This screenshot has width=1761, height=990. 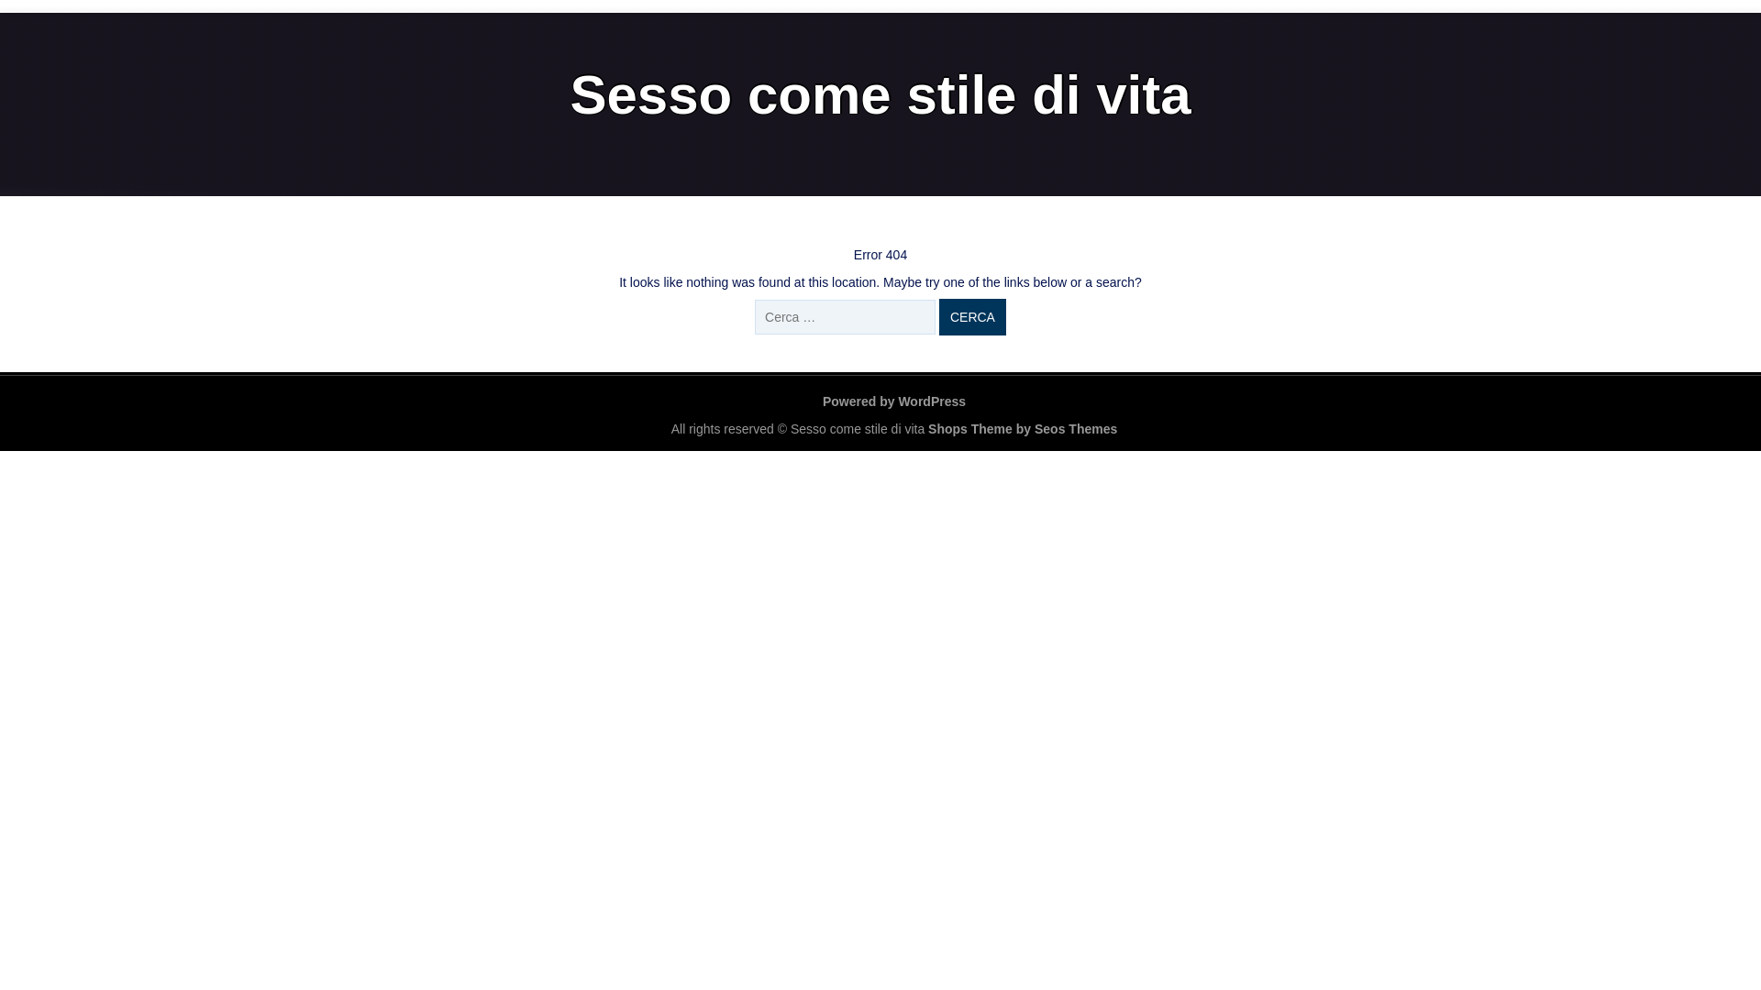 What do you see at coordinates (972, 317) in the screenshot?
I see `Cerca` at bounding box center [972, 317].